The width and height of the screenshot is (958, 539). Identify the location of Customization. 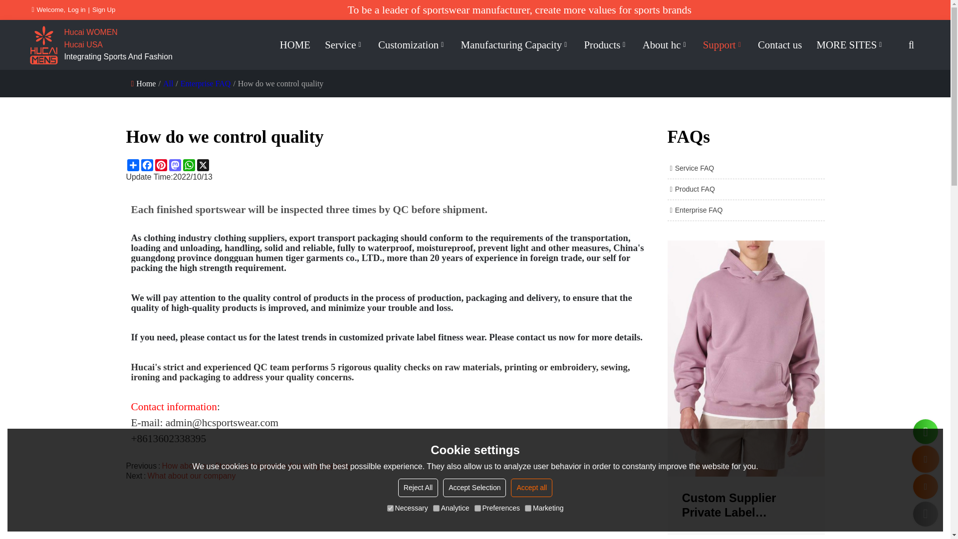
(412, 45).